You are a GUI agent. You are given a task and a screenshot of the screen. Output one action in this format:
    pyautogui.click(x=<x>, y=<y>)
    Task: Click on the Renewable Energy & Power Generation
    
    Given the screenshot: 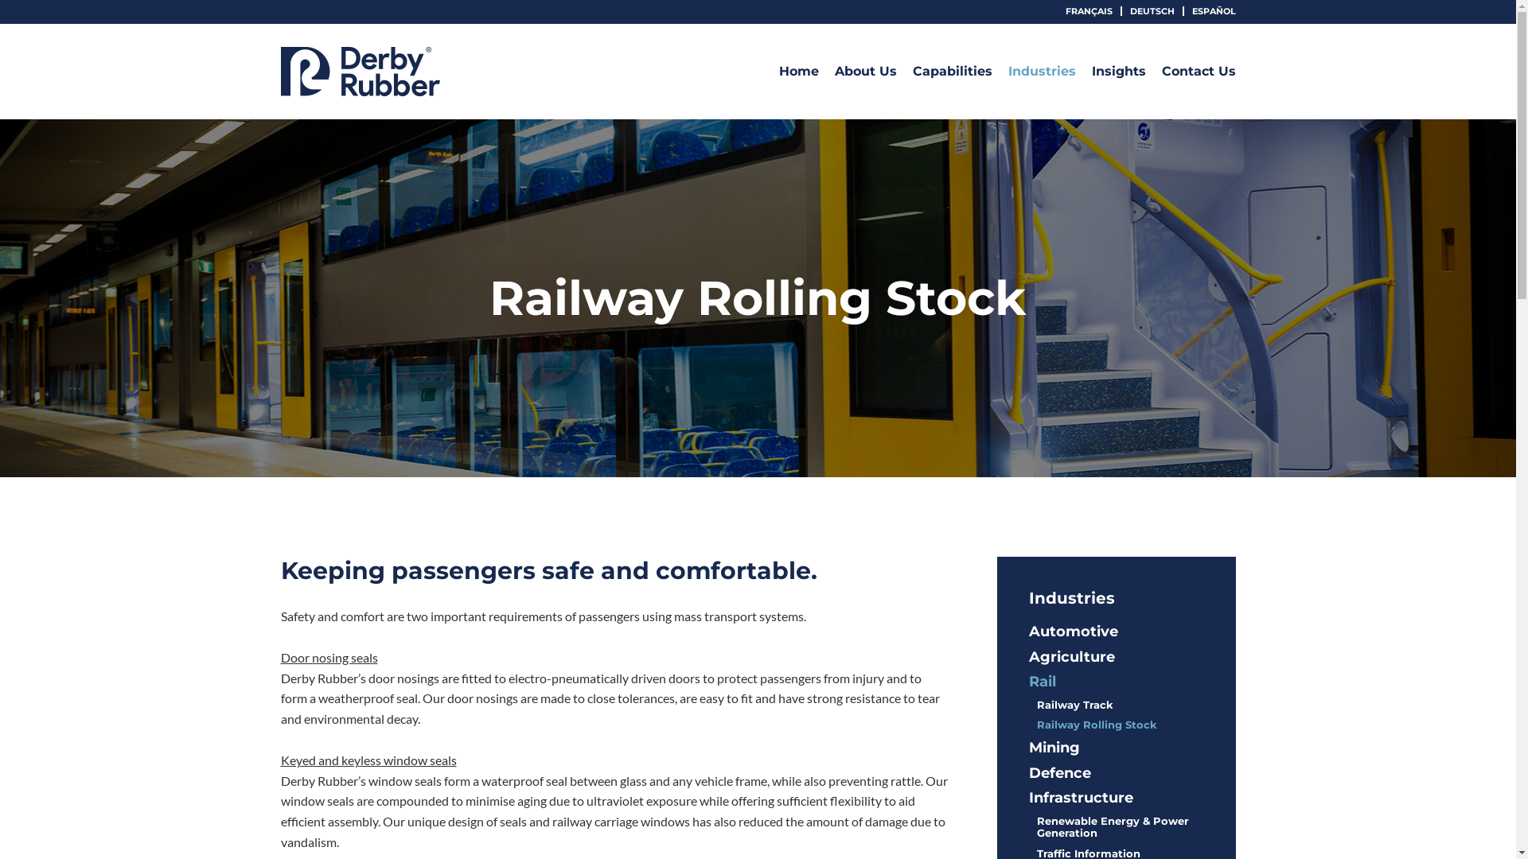 What is the action you would take?
    pyautogui.click(x=1113, y=827)
    